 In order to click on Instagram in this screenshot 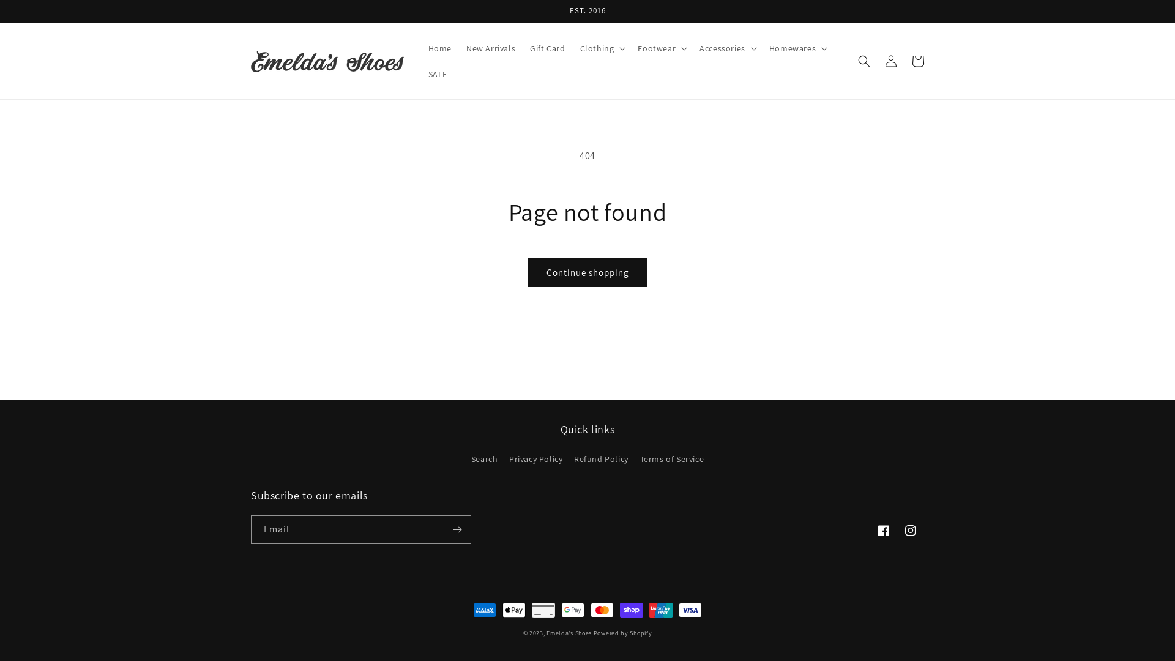, I will do `click(911, 531)`.